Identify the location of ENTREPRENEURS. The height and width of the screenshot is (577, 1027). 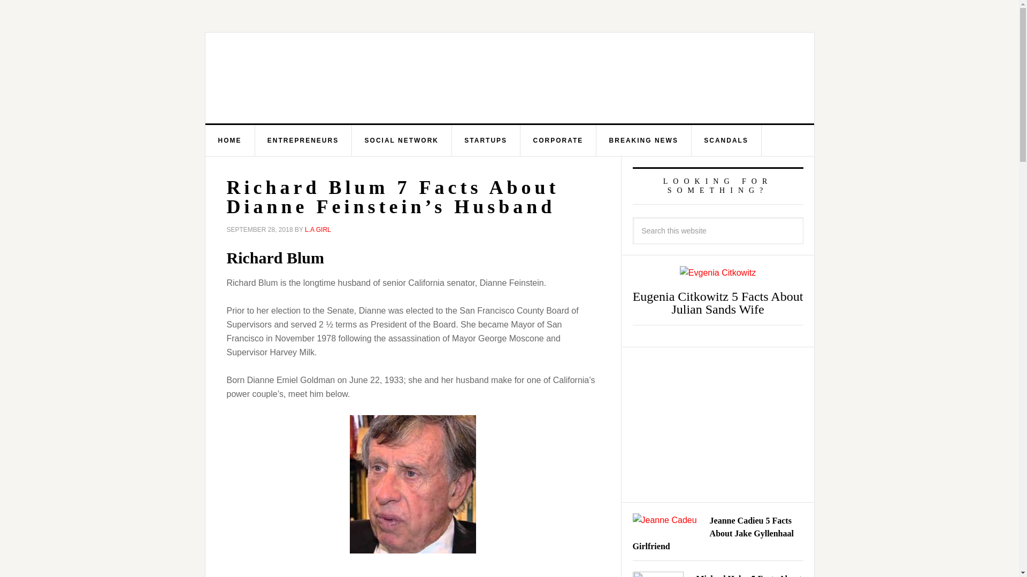
(303, 140).